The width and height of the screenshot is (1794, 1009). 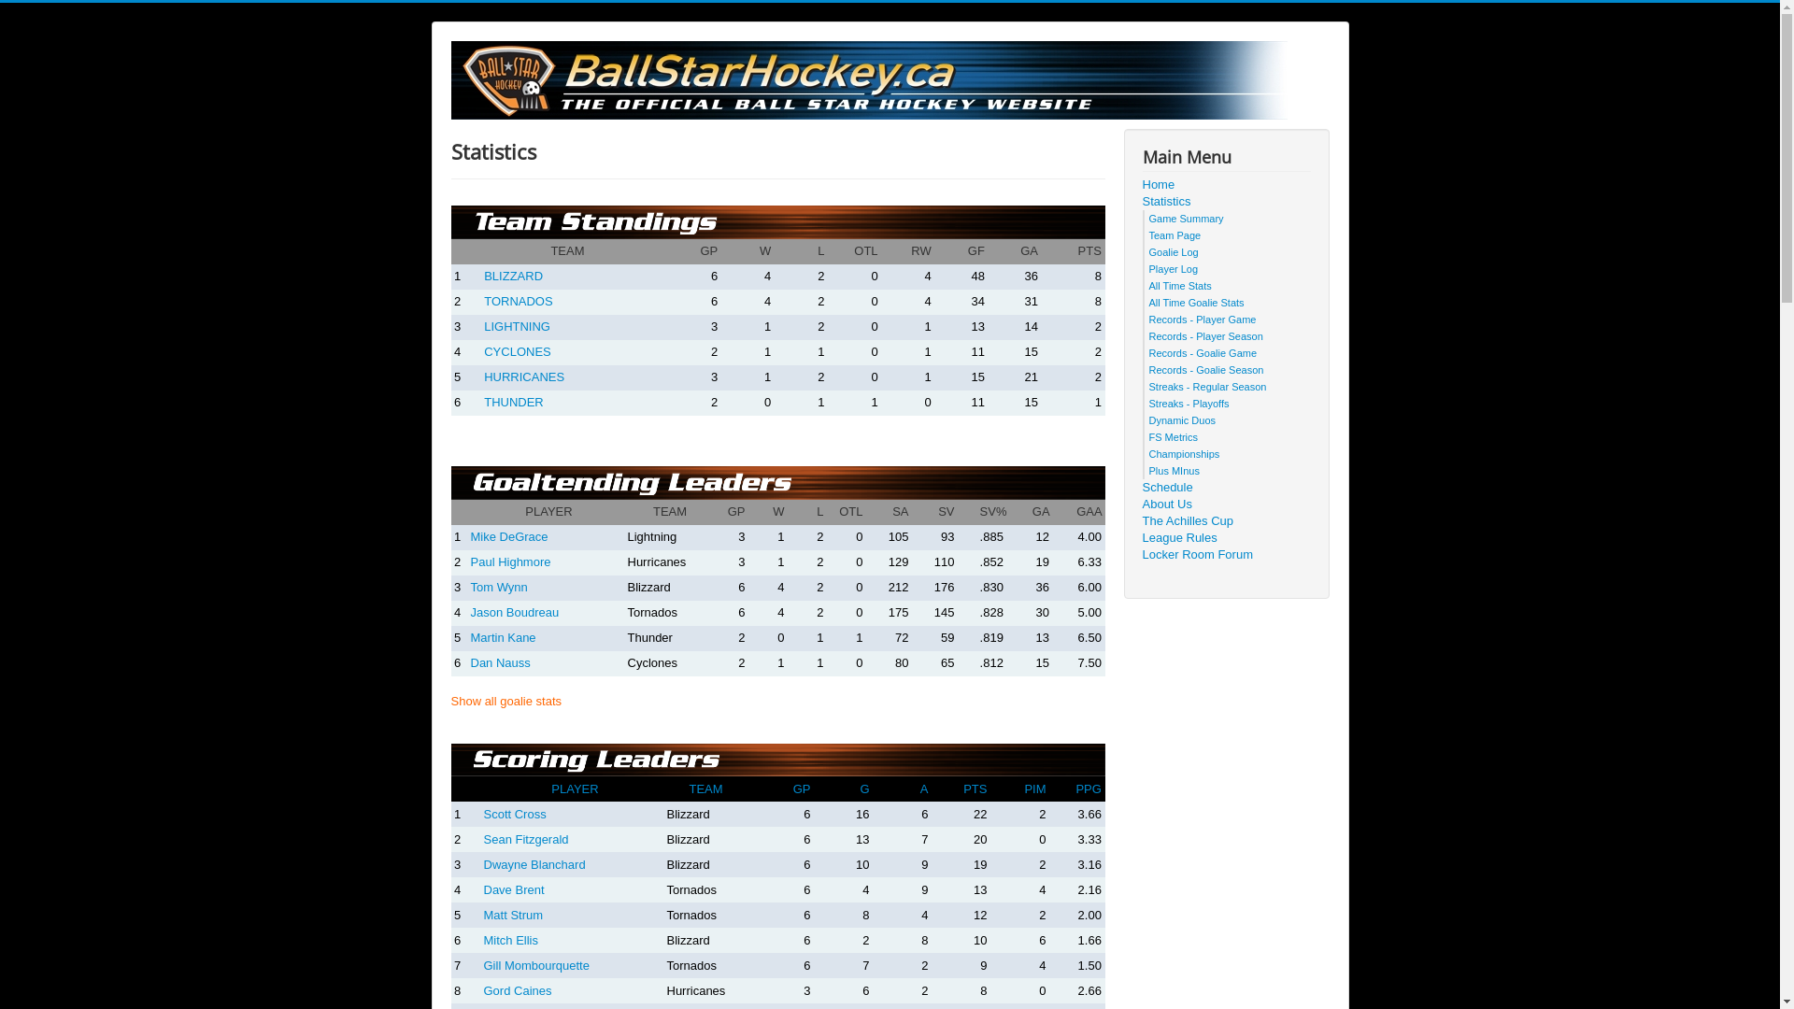 What do you see at coordinates (575, 789) in the screenshot?
I see `PLAYER` at bounding box center [575, 789].